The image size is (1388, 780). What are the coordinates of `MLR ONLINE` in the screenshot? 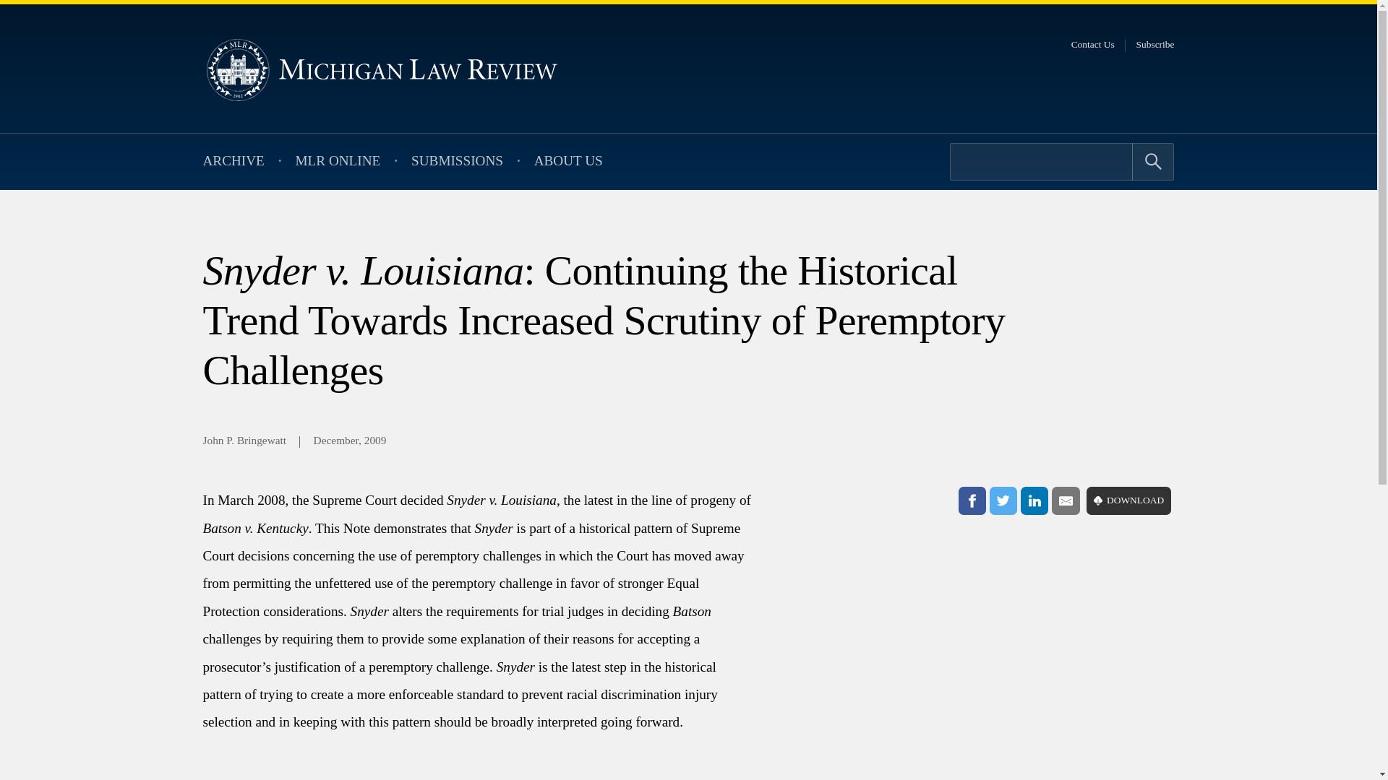 It's located at (338, 162).